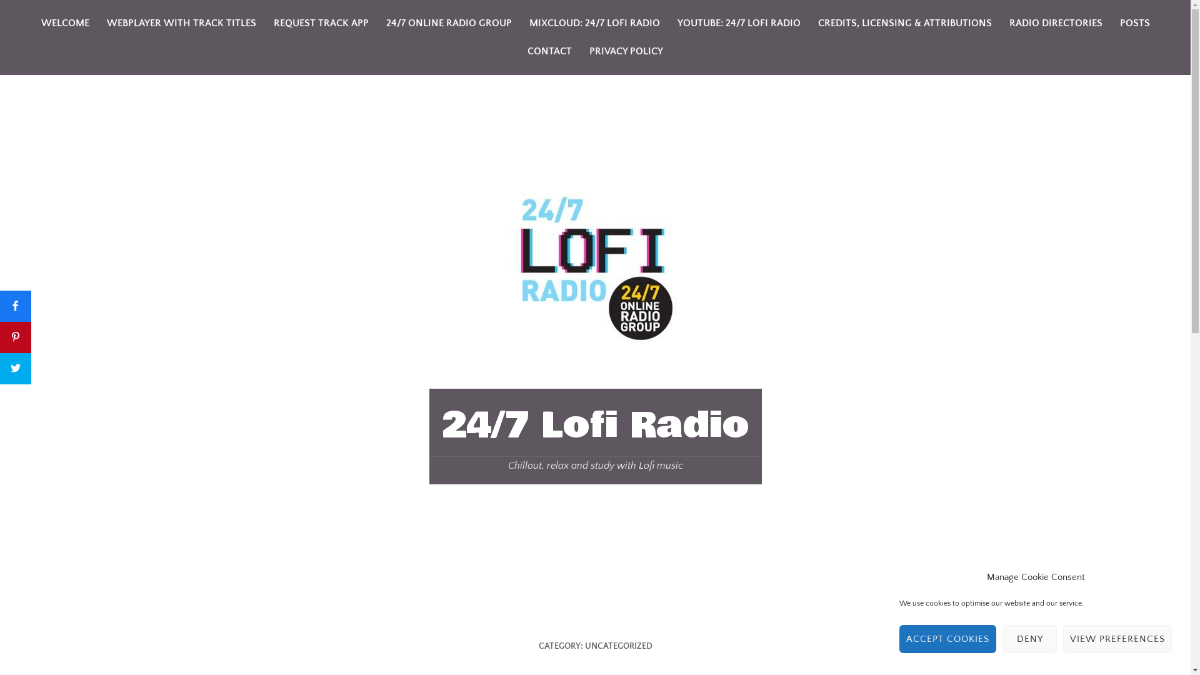  What do you see at coordinates (1030, 639) in the screenshot?
I see `DENY` at bounding box center [1030, 639].